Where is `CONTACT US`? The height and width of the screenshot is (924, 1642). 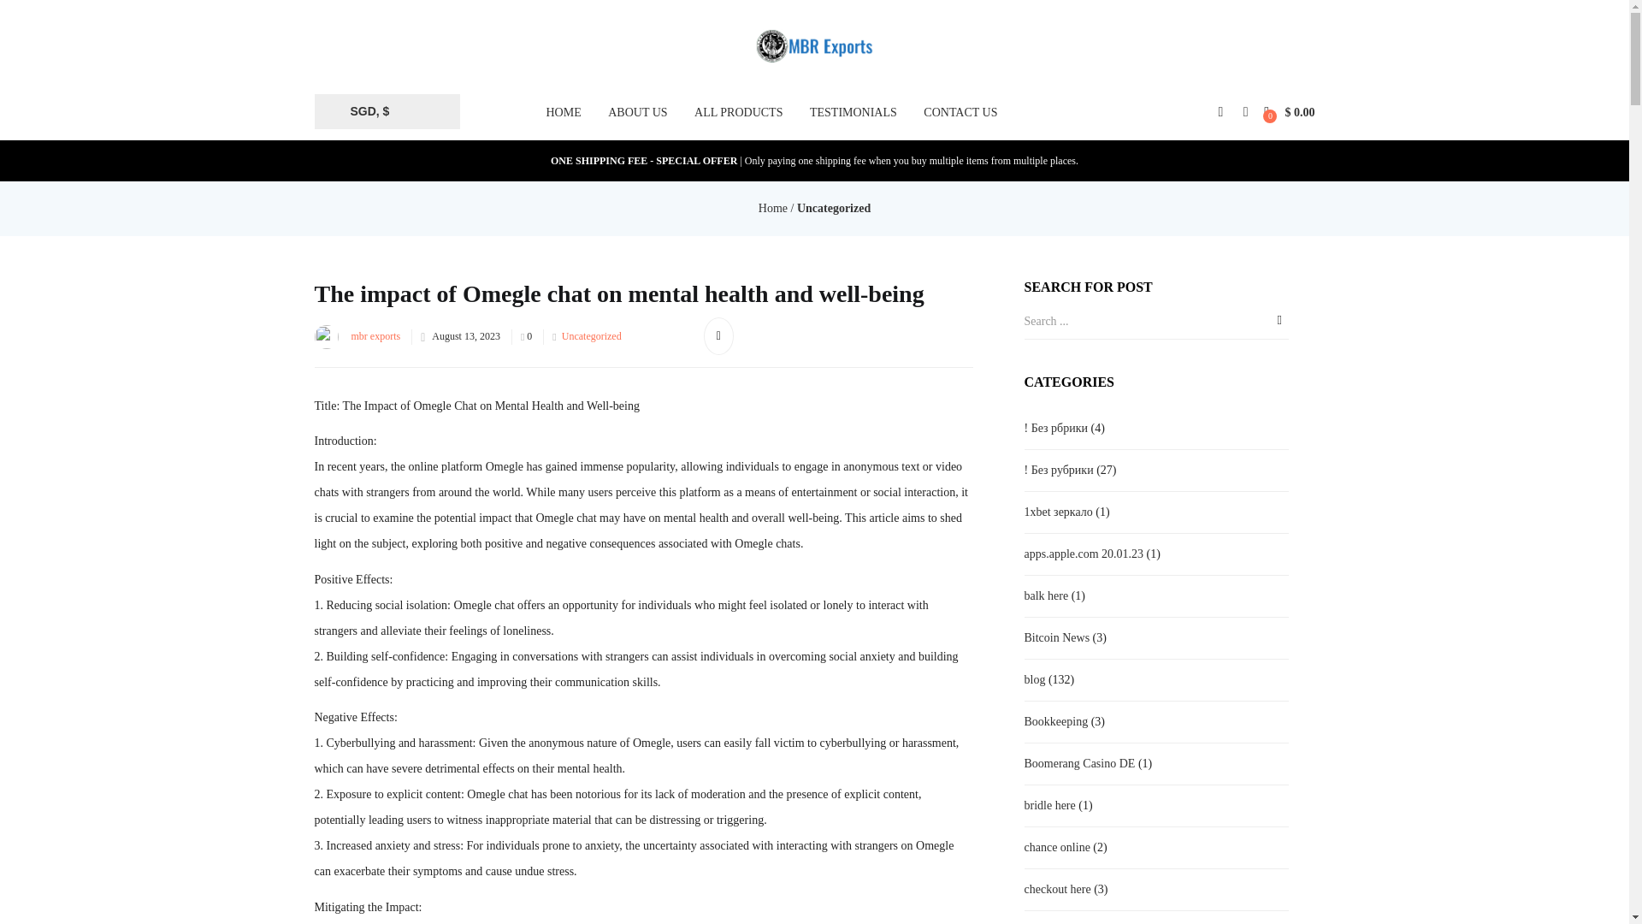 CONTACT US is located at coordinates (960, 112).